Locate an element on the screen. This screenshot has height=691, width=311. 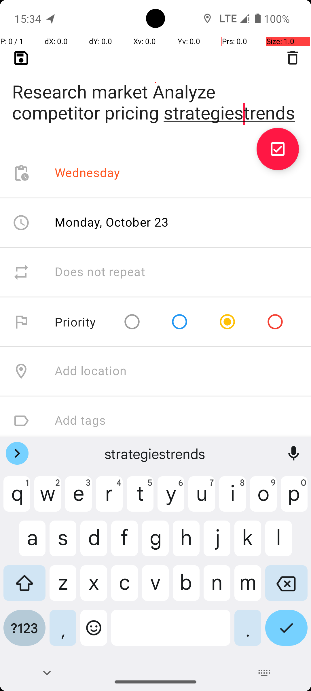
Research market Analyze competitor pricing strategiestrends is located at coordinates (155, 93).